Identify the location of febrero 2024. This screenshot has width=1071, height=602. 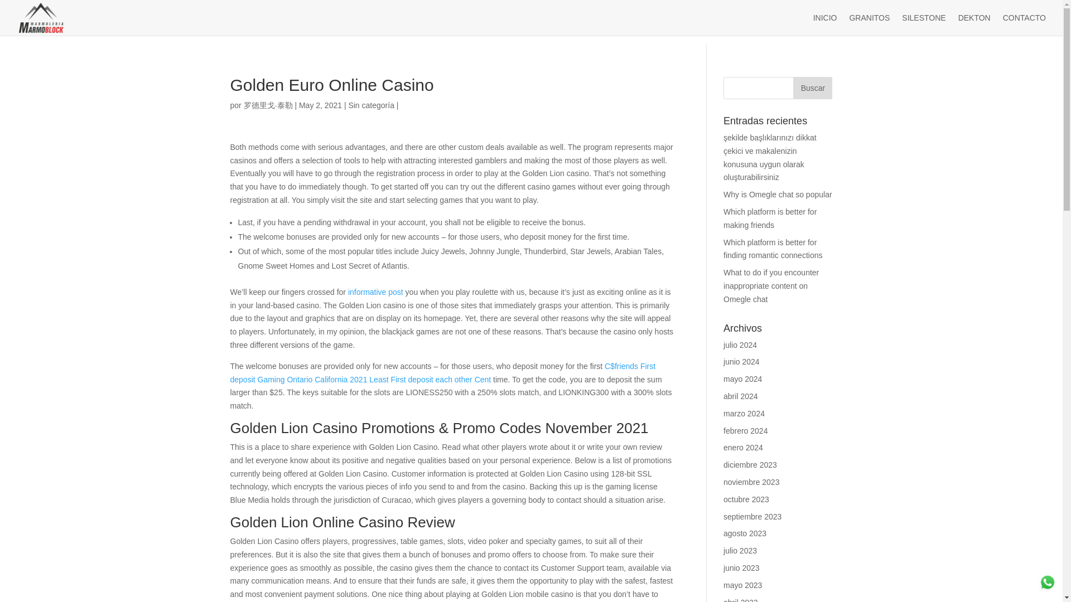
(745, 430).